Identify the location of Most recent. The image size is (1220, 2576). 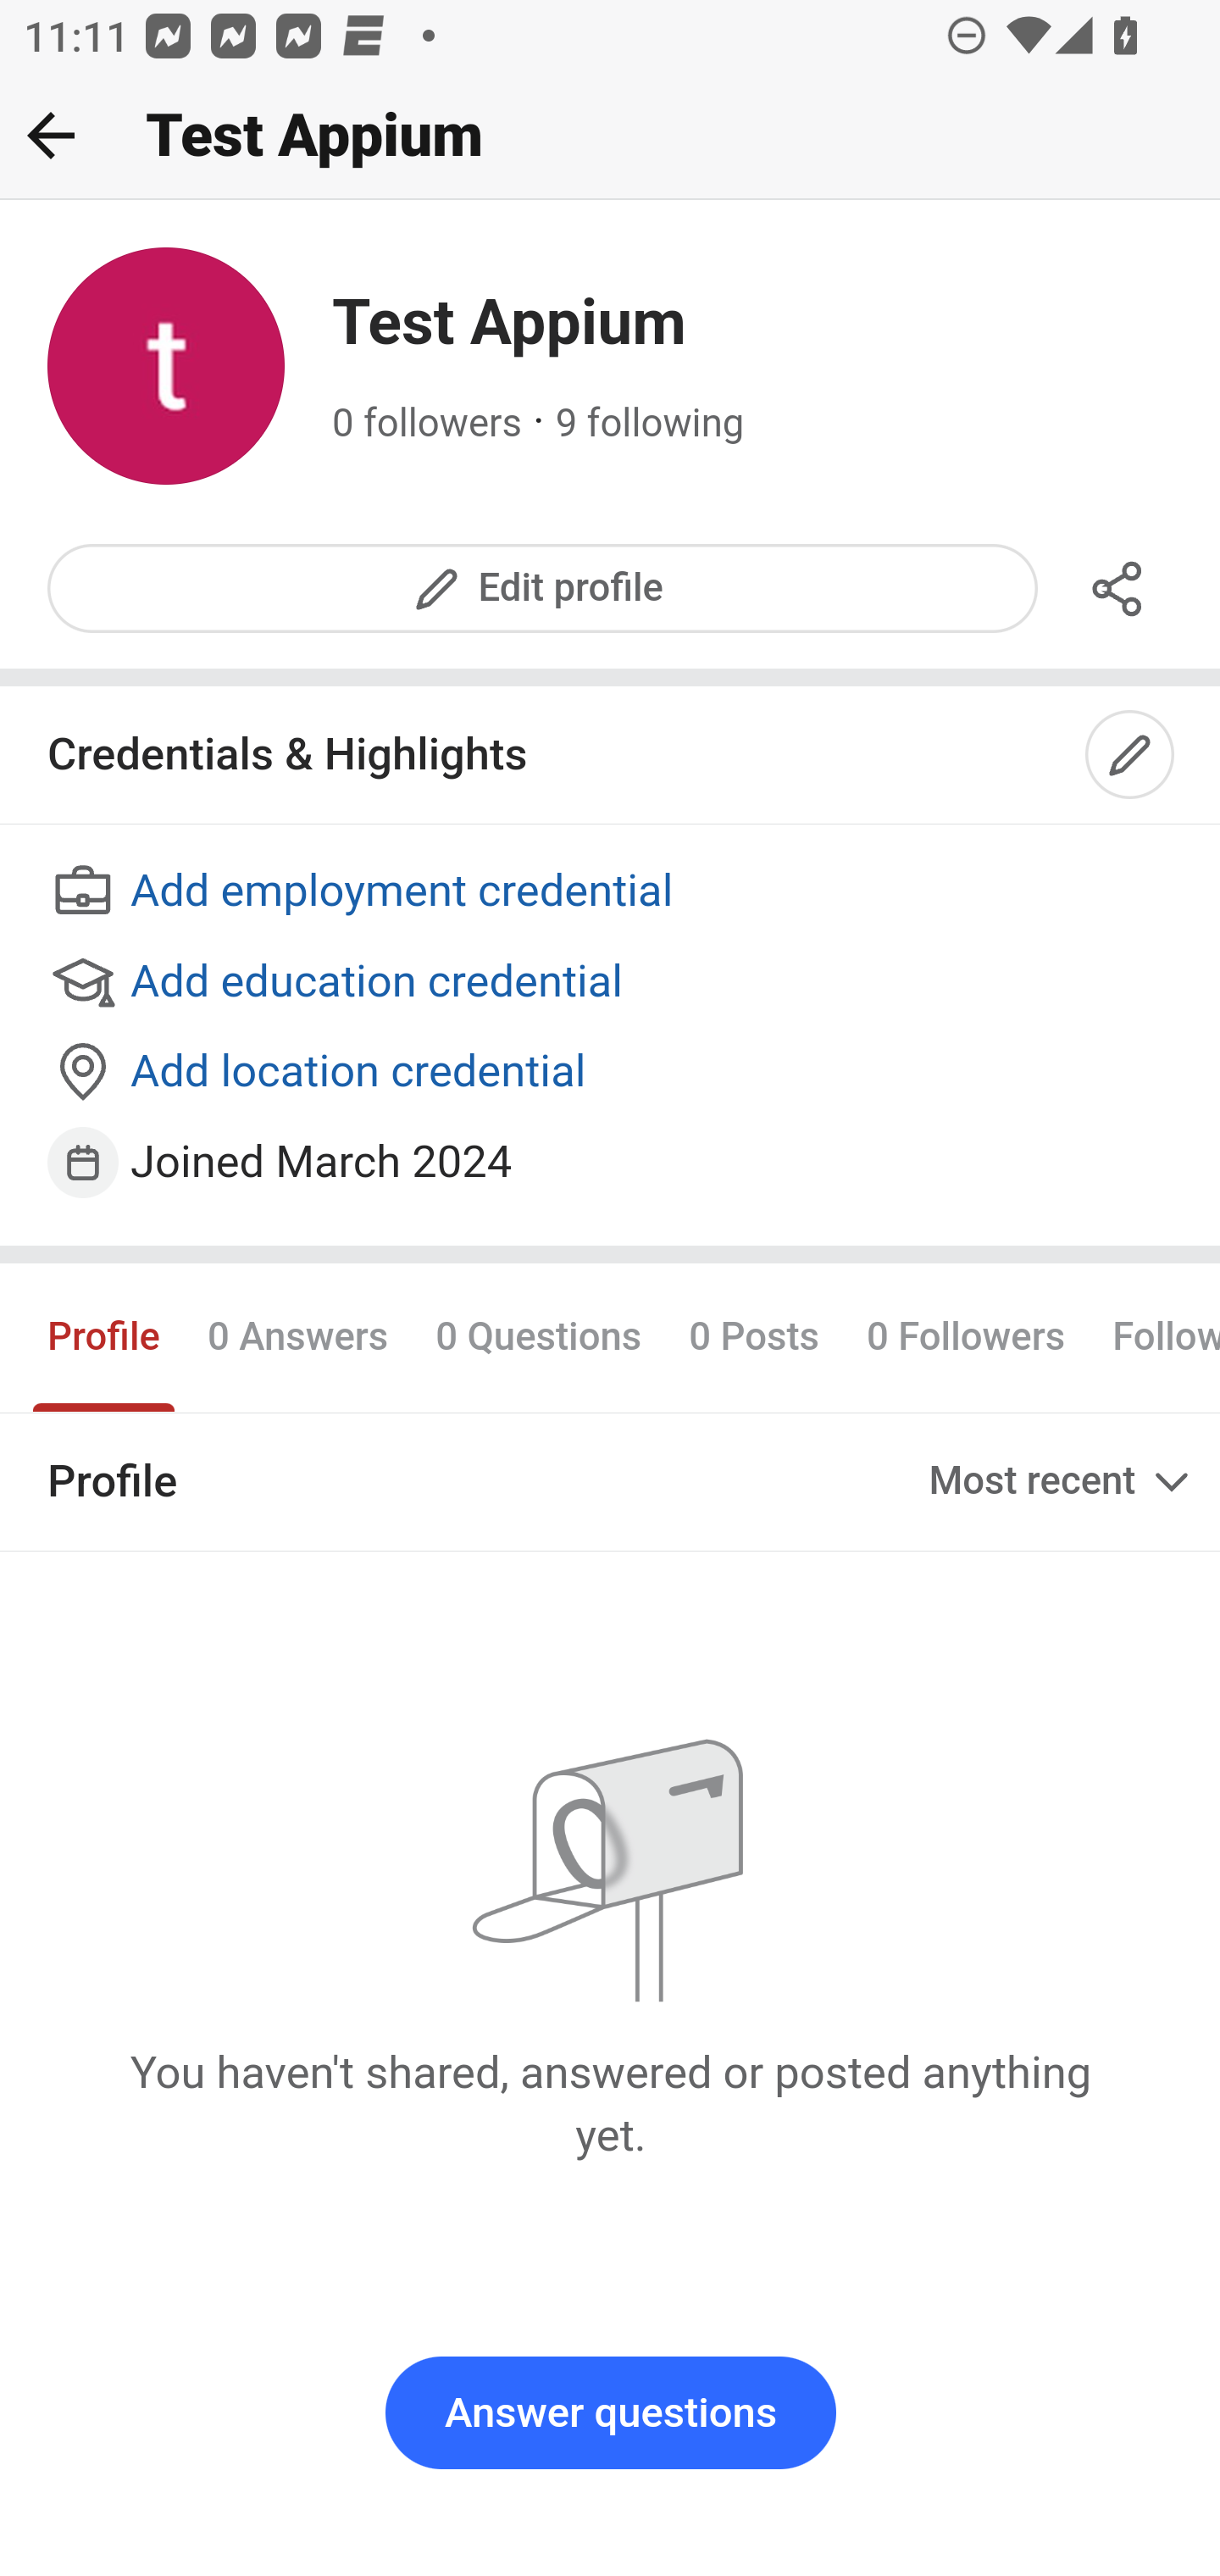
(1062, 1482).